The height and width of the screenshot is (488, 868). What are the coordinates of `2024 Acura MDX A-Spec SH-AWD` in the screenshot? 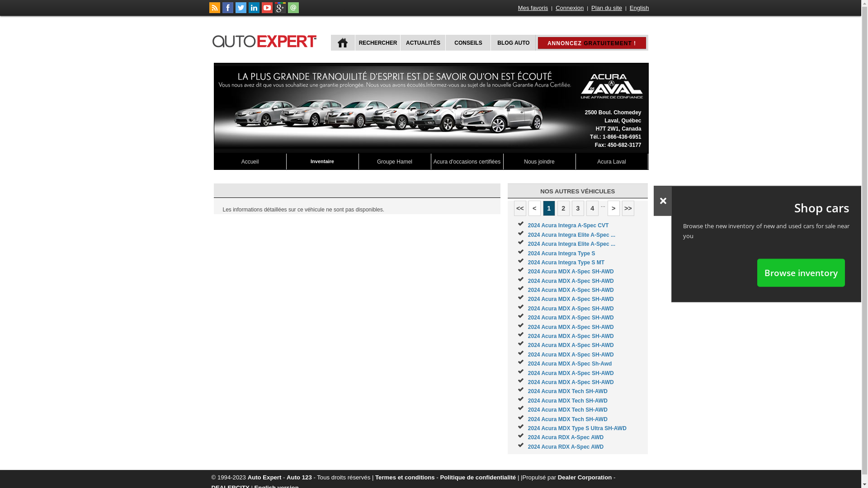 It's located at (571, 336).